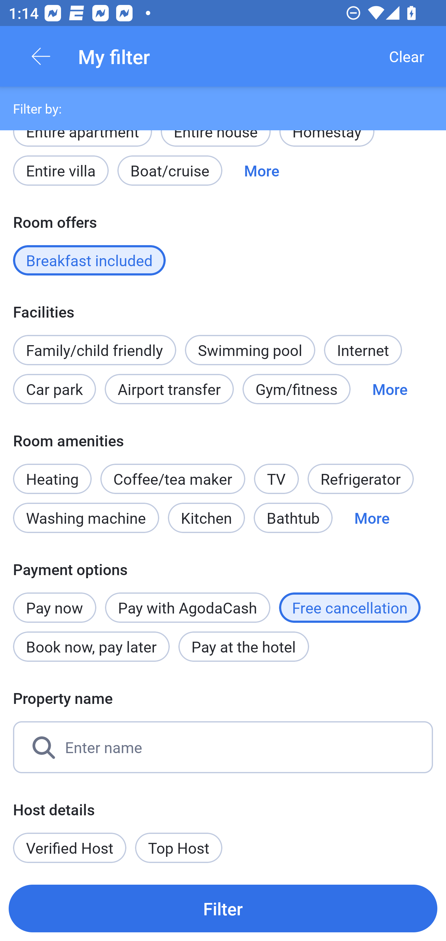 The height and width of the screenshot is (941, 446). I want to click on Clear, so click(406, 56).